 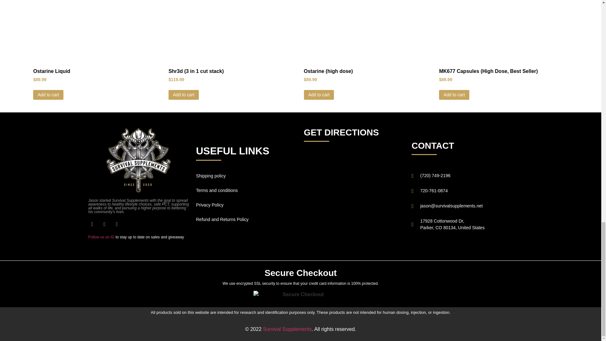 What do you see at coordinates (247, 205) in the screenshot?
I see `Privacy Policy` at bounding box center [247, 205].